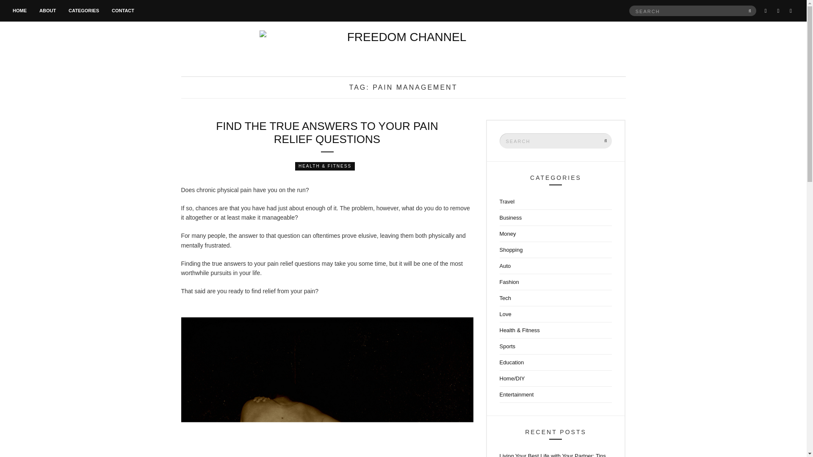 Image resolution: width=813 pixels, height=457 pixels. What do you see at coordinates (327, 132) in the screenshot?
I see `FIND THE TRUE ANSWERS TO YOUR PAIN RELIEF QUESTIONS` at bounding box center [327, 132].